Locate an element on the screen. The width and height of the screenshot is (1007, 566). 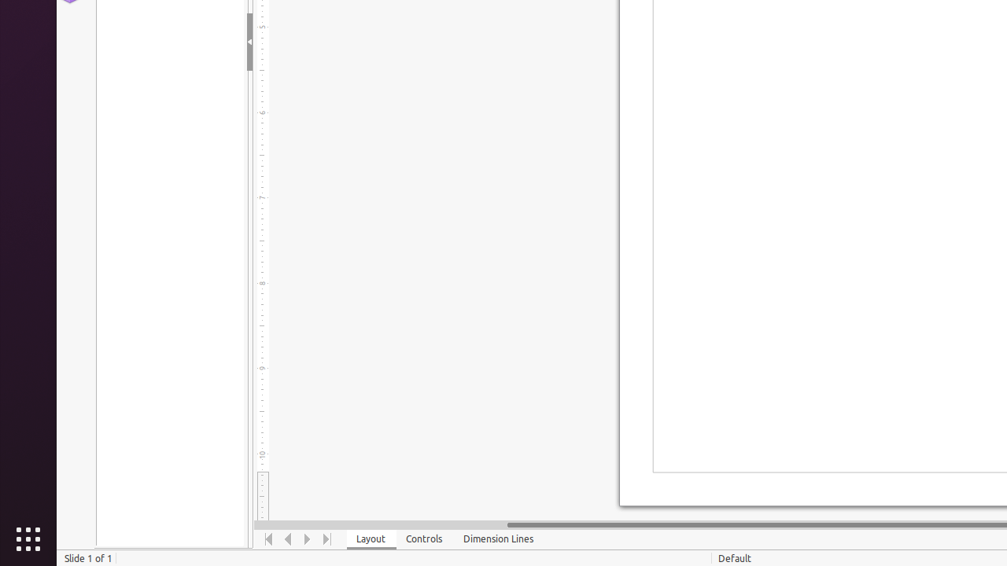
Move Left is located at coordinates (288, 539).